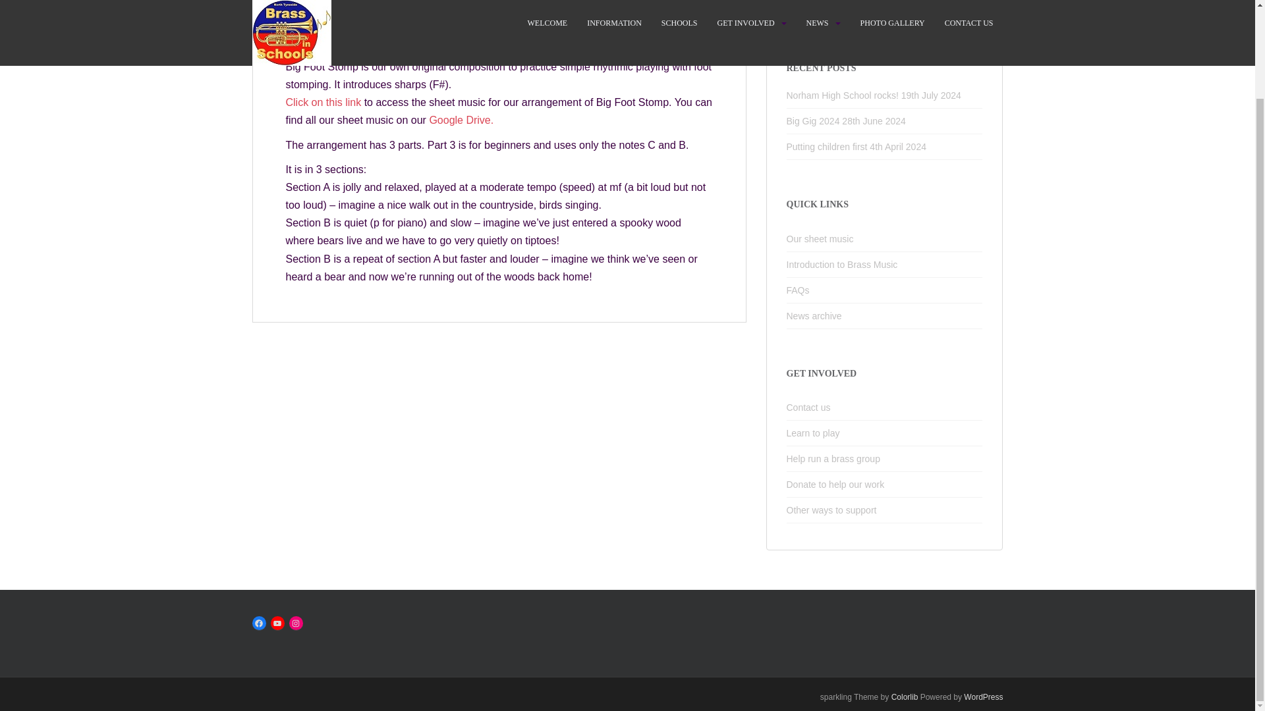 The width and height of the screenshot is (1265, 711). Describe the element at coordinates (277, 623) in the screenshot. I see `YouTube` at that location.